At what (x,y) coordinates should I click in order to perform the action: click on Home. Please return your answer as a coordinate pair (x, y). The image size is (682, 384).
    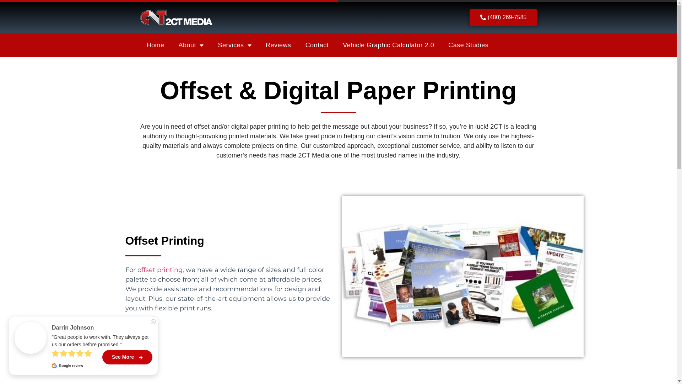
    Looking at the image, I should click on (155, 45).